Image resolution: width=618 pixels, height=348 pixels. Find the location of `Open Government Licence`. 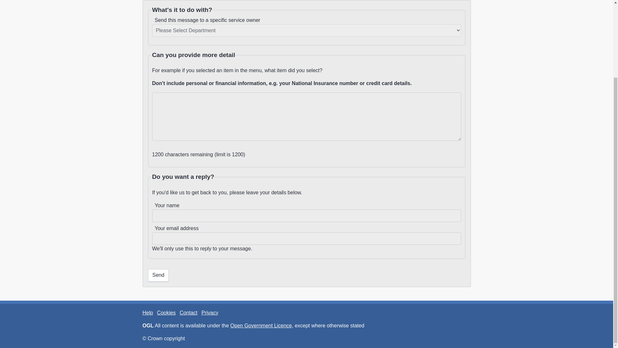

Open Government Licence is located at coordinates (261, 325).